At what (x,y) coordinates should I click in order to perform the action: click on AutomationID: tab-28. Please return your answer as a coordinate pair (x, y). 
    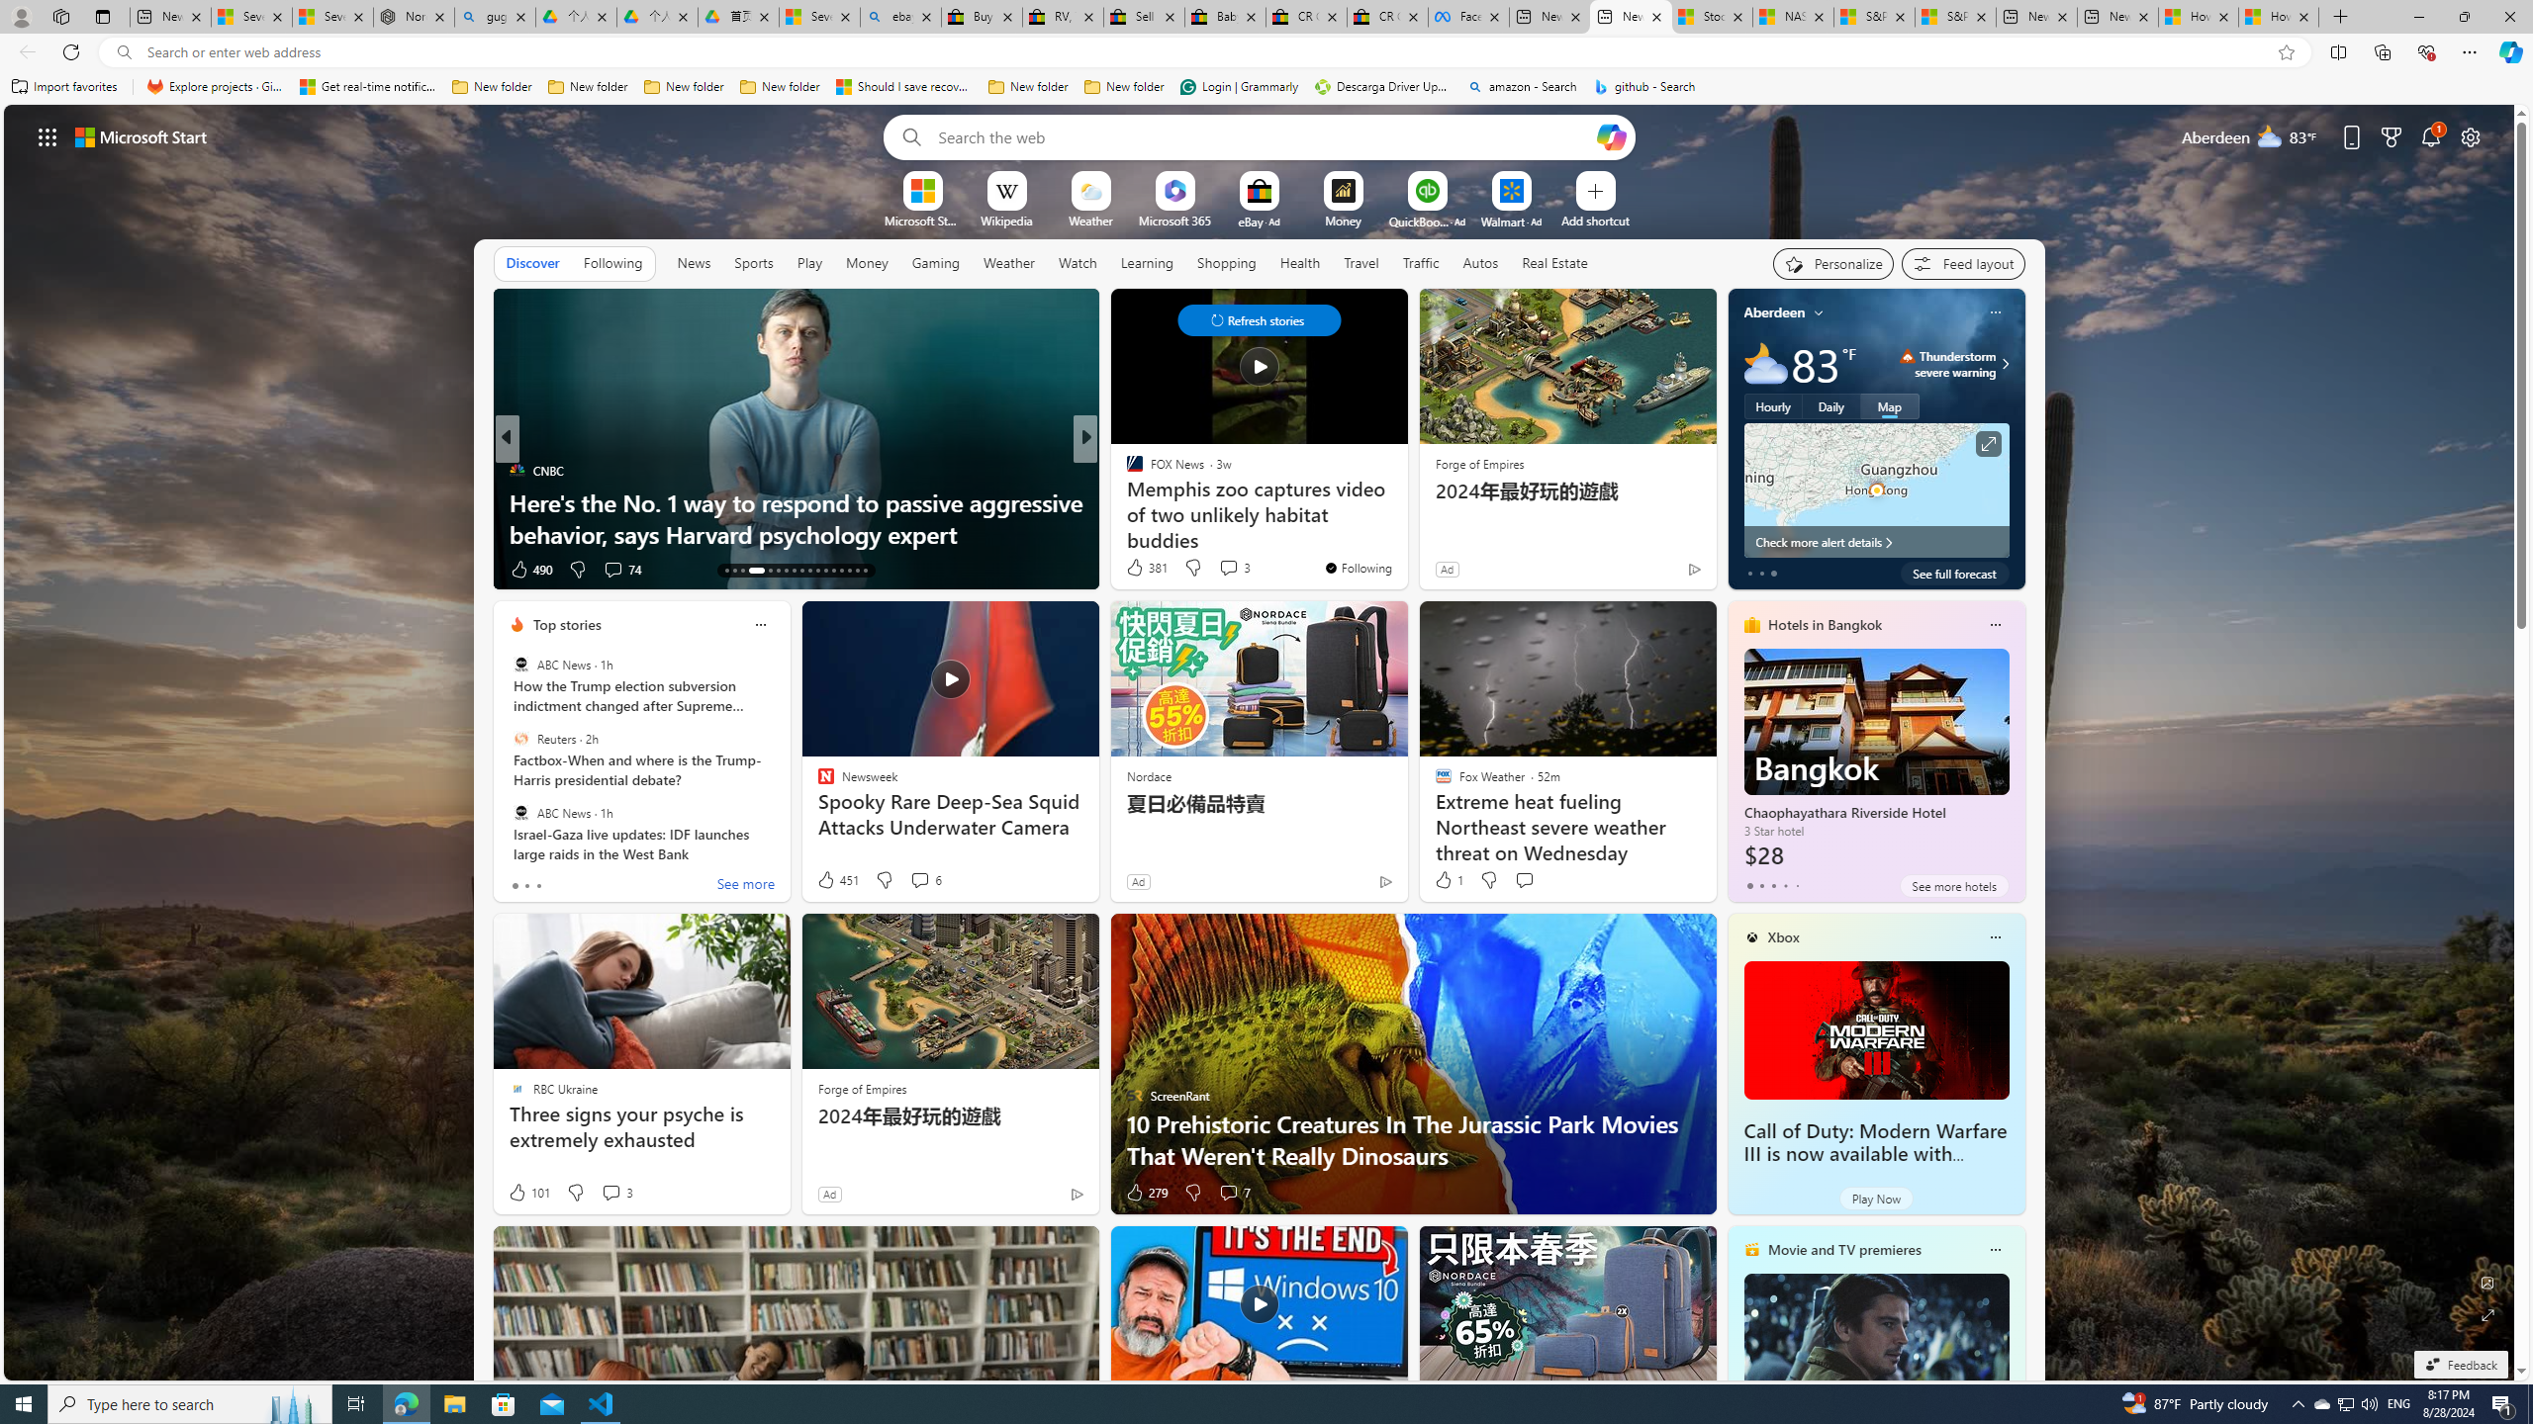
    Looking at the image, I should click on (857, 571).